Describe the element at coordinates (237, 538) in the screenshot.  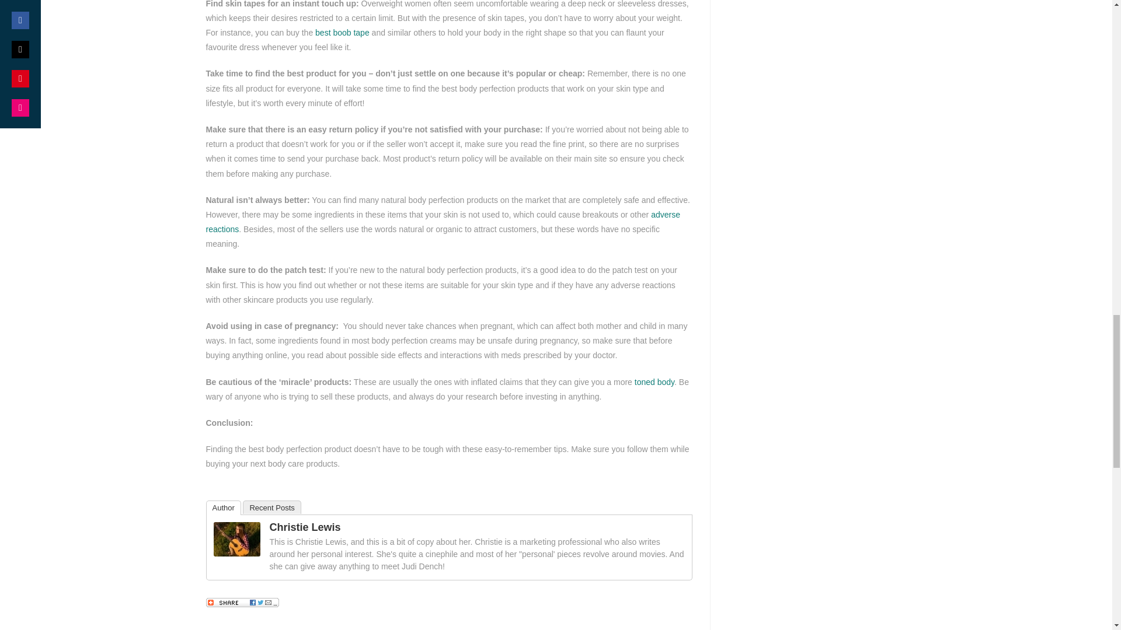
I see `Christie Lewis` at that location.